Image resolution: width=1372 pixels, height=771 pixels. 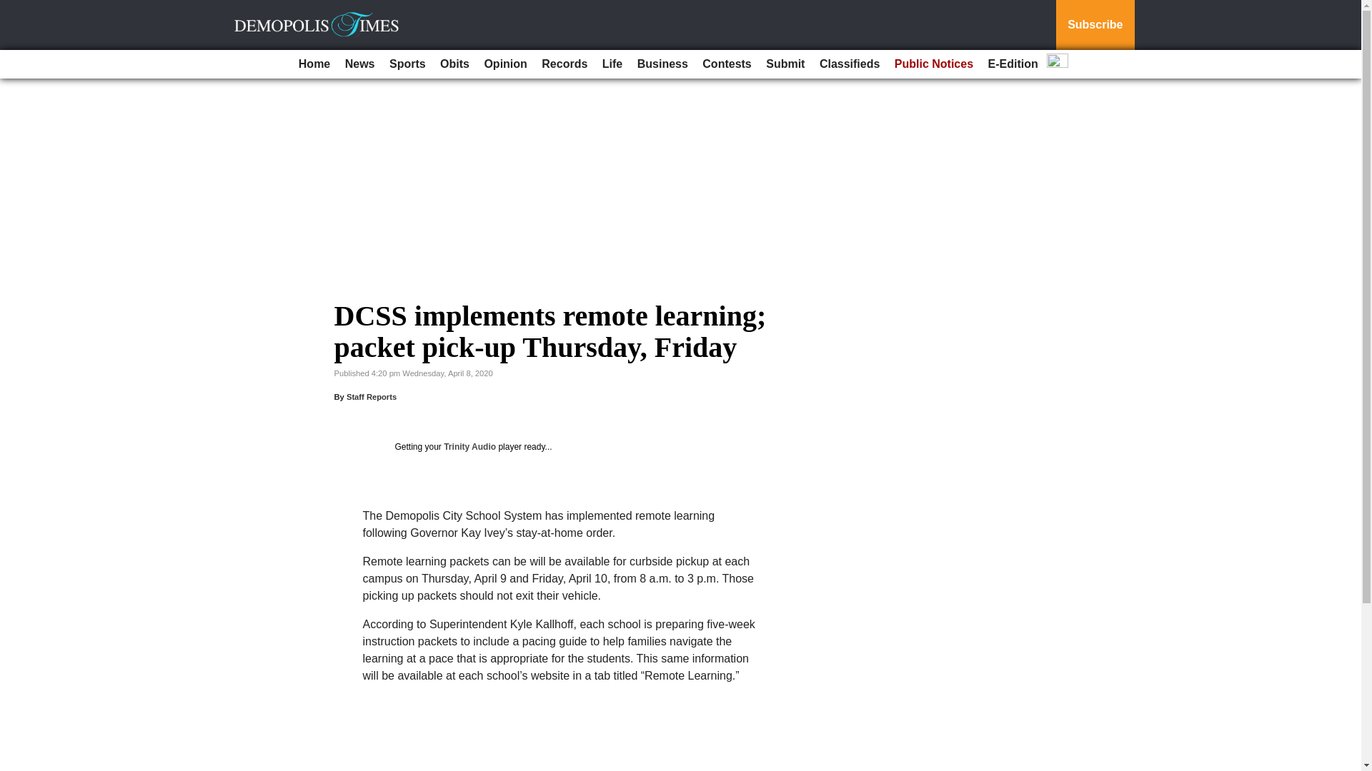 What do you see at coordinates (612, 64) in the screenshot?
I see `Life` at bounding box center [612, 64].